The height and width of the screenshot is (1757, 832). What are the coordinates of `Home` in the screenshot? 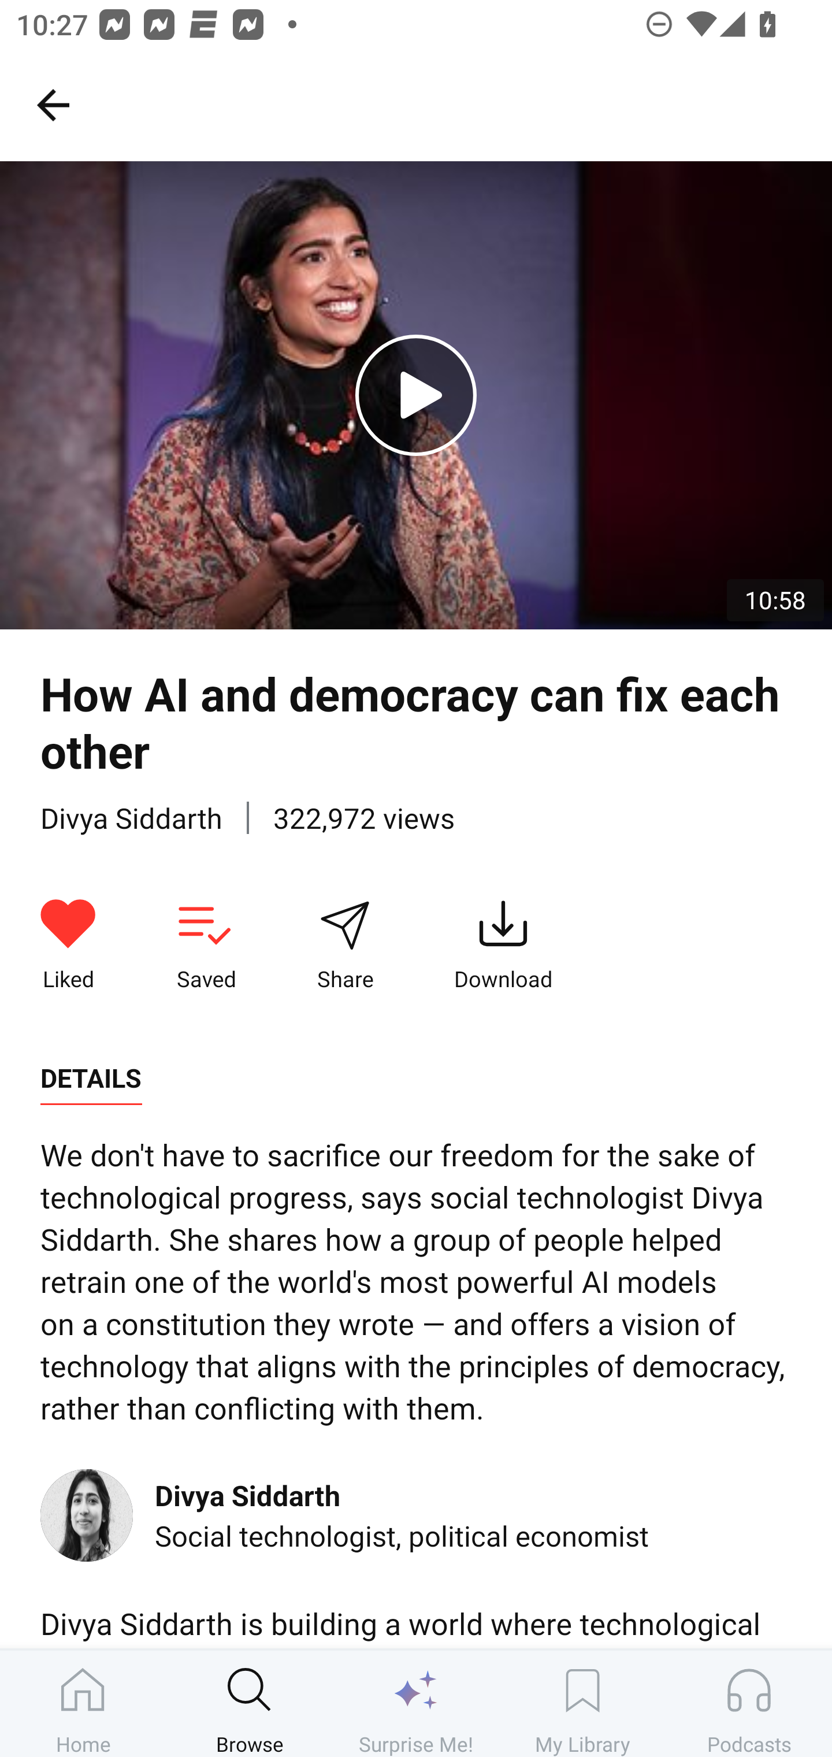 It's located at (83, 1703).